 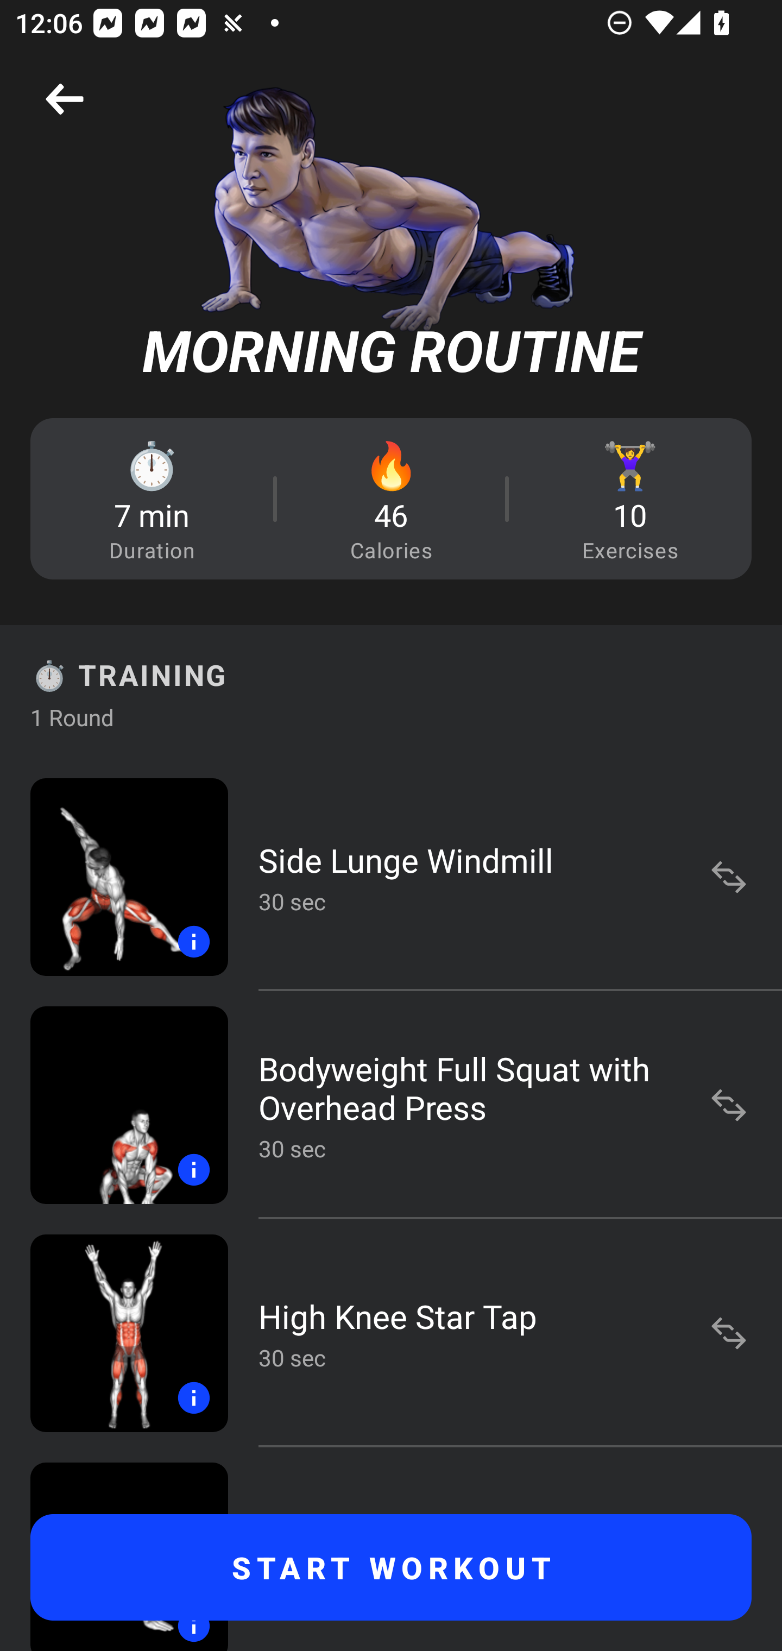 What do you see at coordinates (391, 1333) in the screenshot?
I see `High Knee Star Tap 30 sec` at bounding box center [391, 1333].